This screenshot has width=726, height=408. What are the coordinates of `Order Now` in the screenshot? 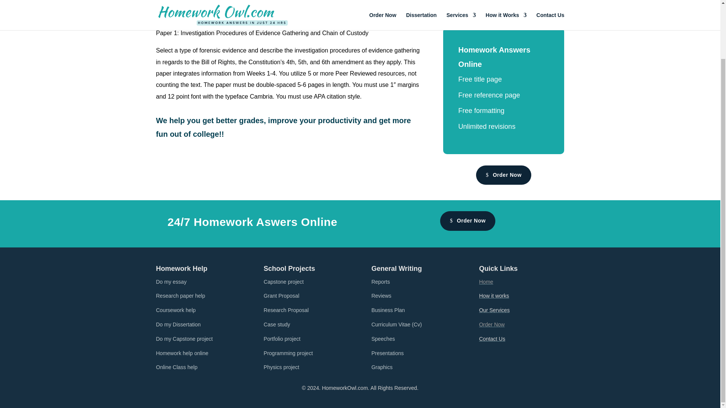 It's located at (492, 325).